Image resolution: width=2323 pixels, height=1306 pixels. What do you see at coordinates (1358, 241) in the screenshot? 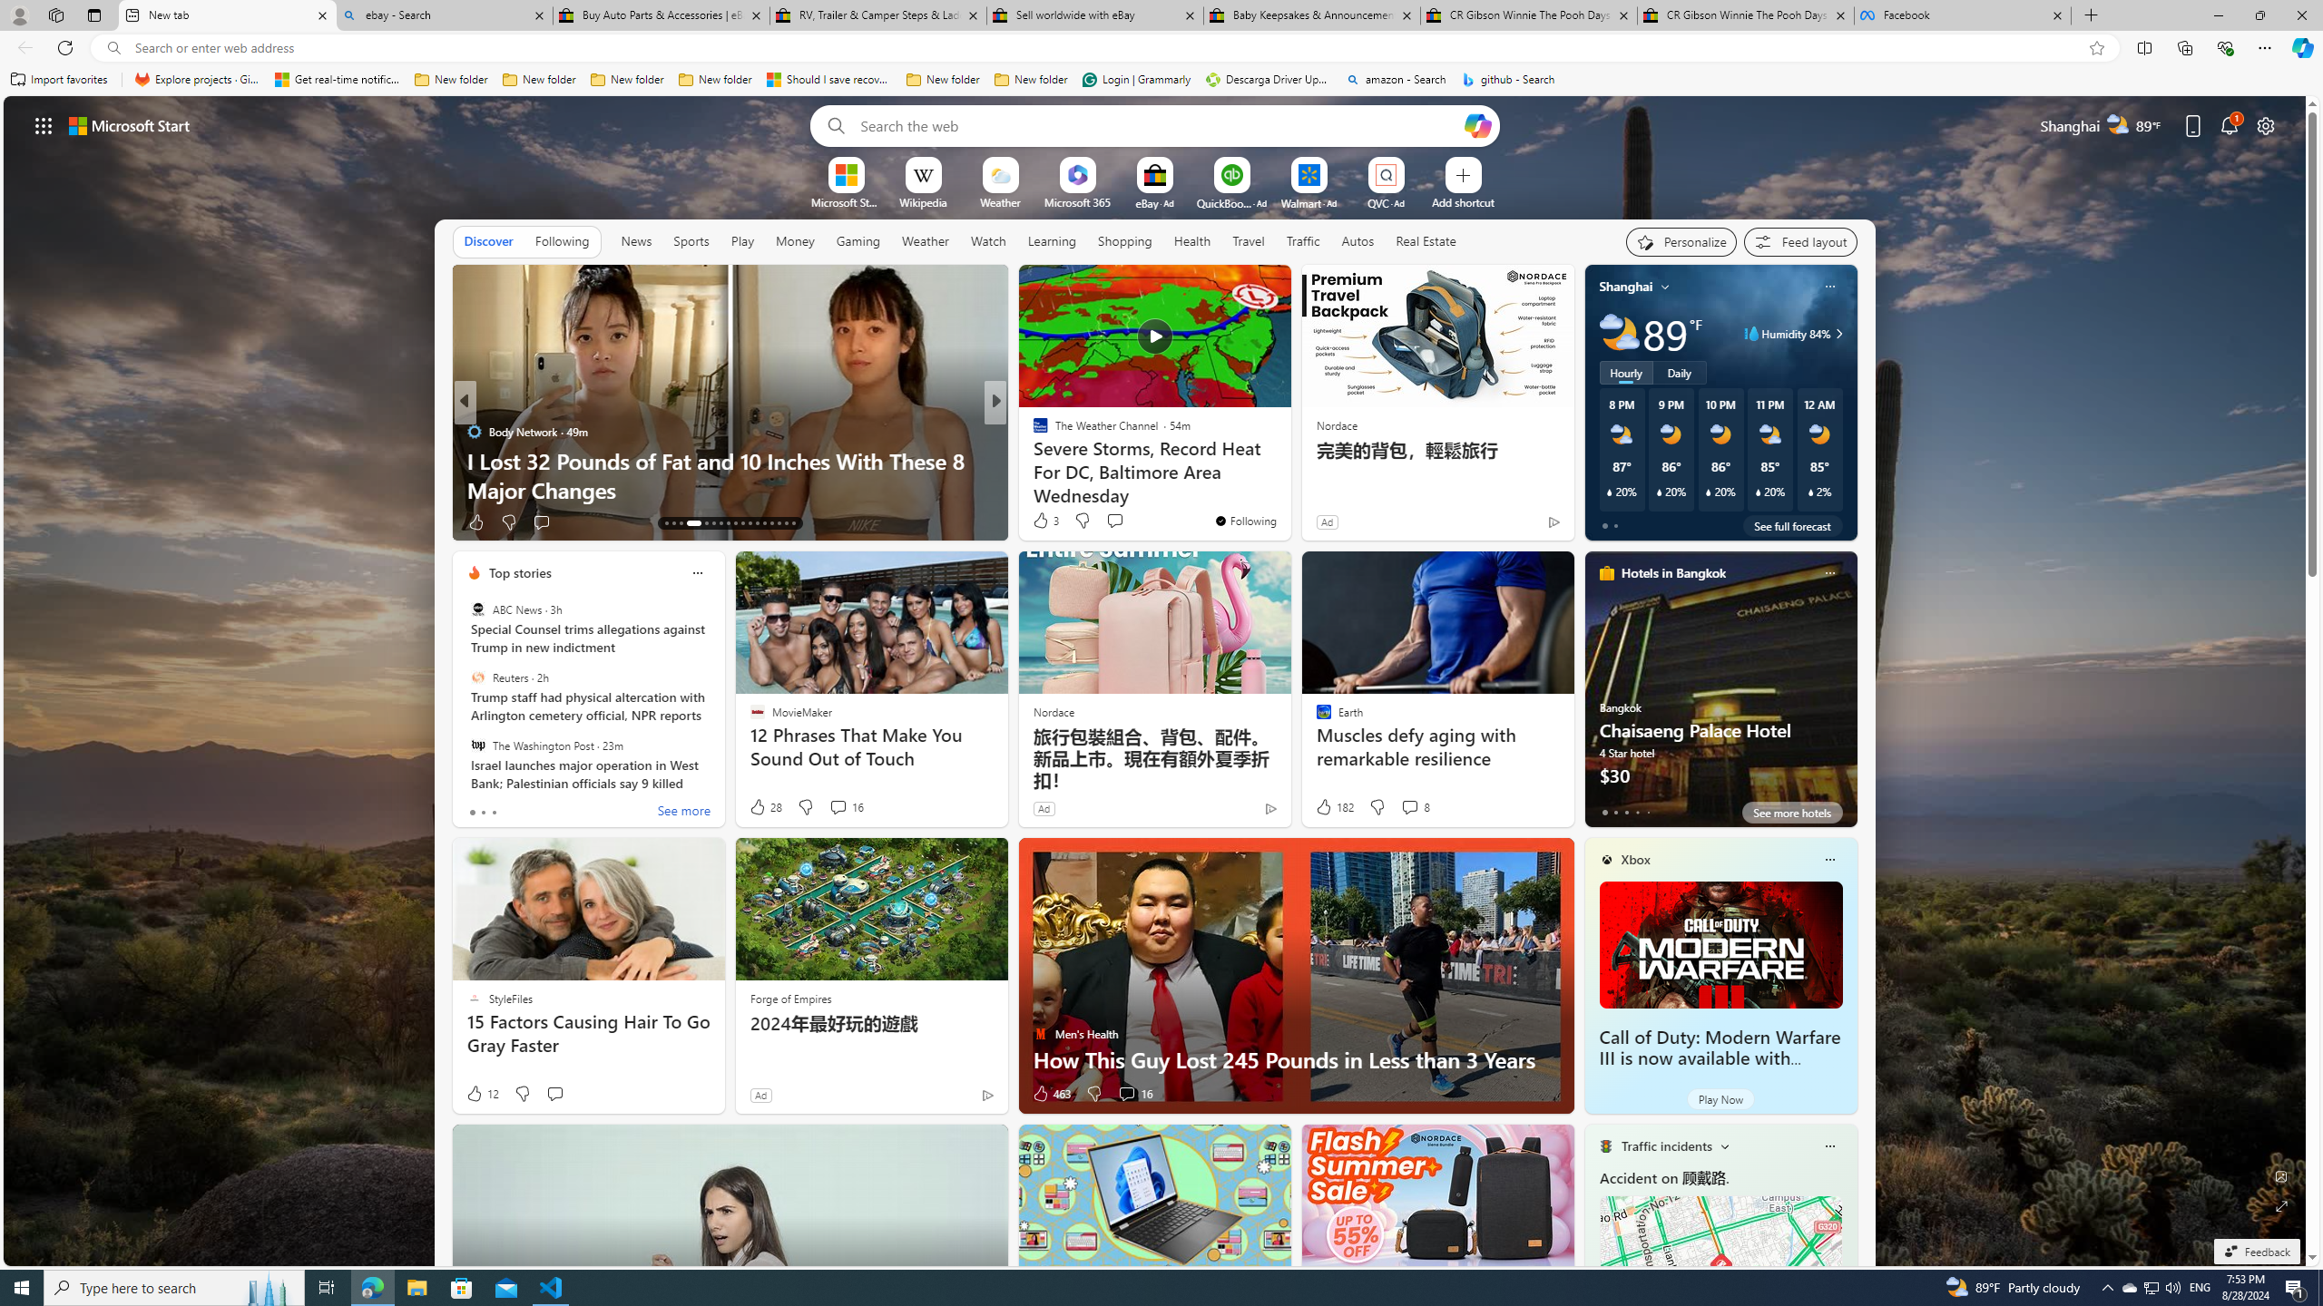
I see `Autos` at bounding box center [1358, 241].